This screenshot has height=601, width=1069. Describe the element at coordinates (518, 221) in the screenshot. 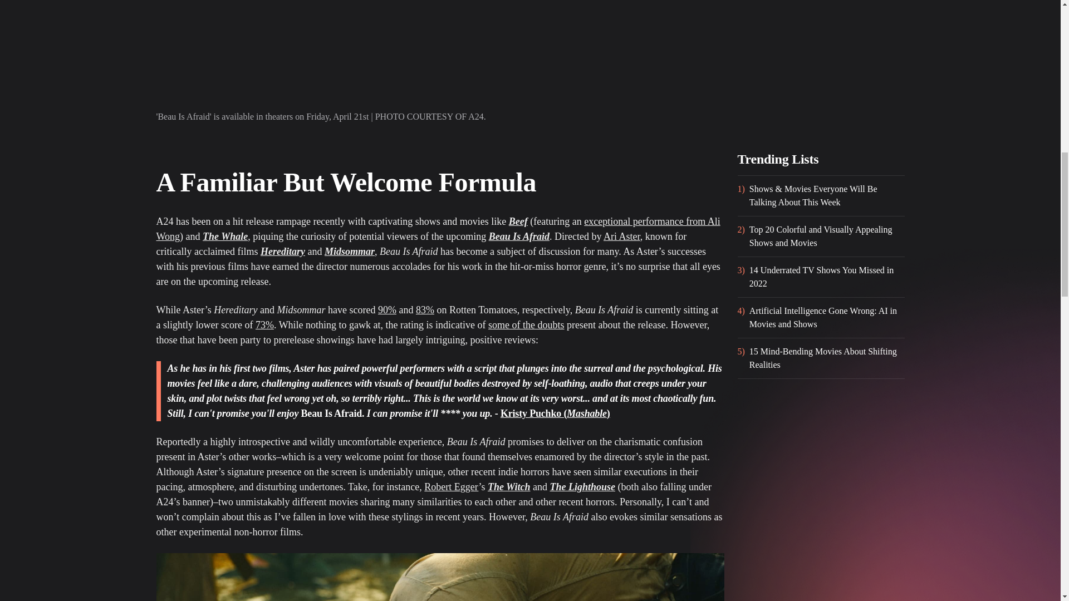

I see `Beef` at that location.